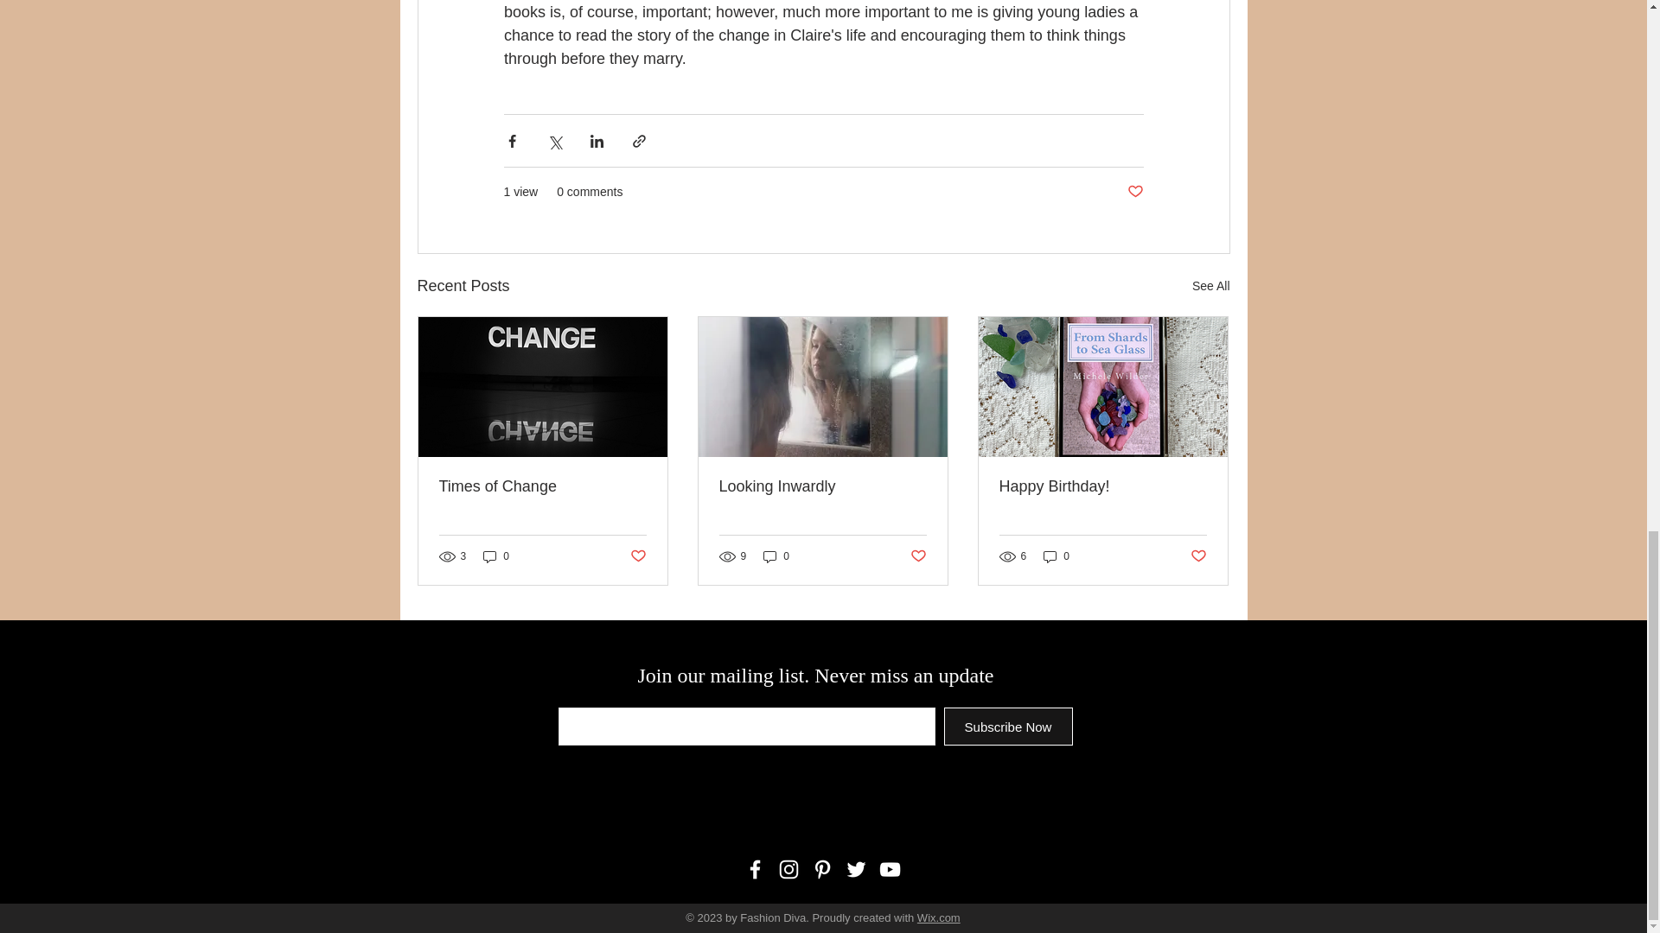 This screenshot has height=933, width=1660. Describe the element at coordinates (939, 917) in the screenshot. I see `Wix.com` at that location.